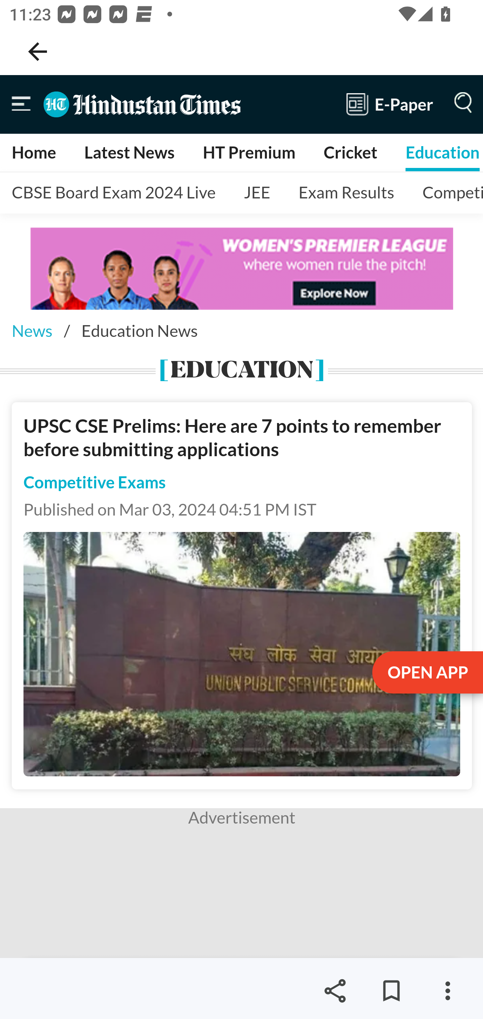 This screenshot has height=1019, width=483. Describe the element at coordinates (21, 104) in the screenshot. I see `Menu Menu` at that location.